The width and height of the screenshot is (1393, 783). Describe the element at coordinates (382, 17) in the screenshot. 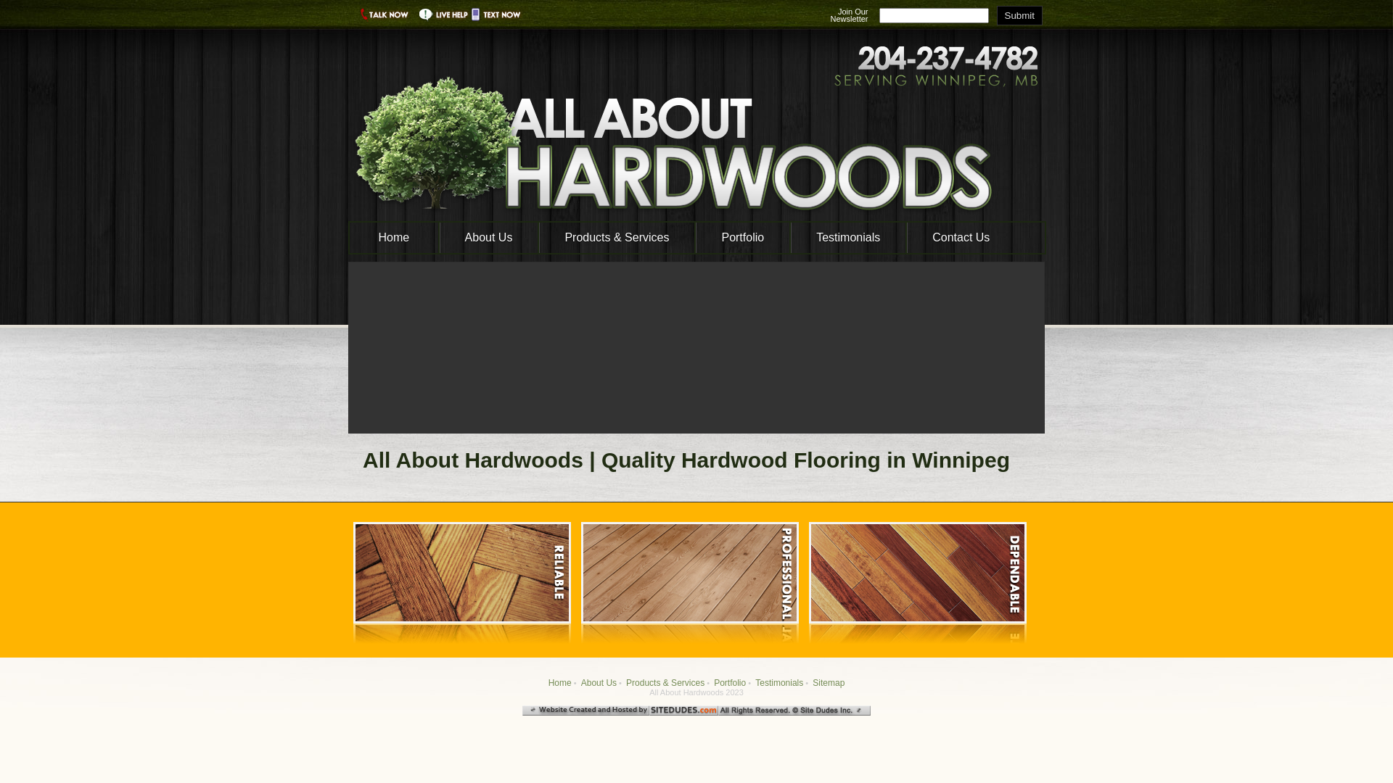

I see `All About Hardwoods - Talk Now` at that location.